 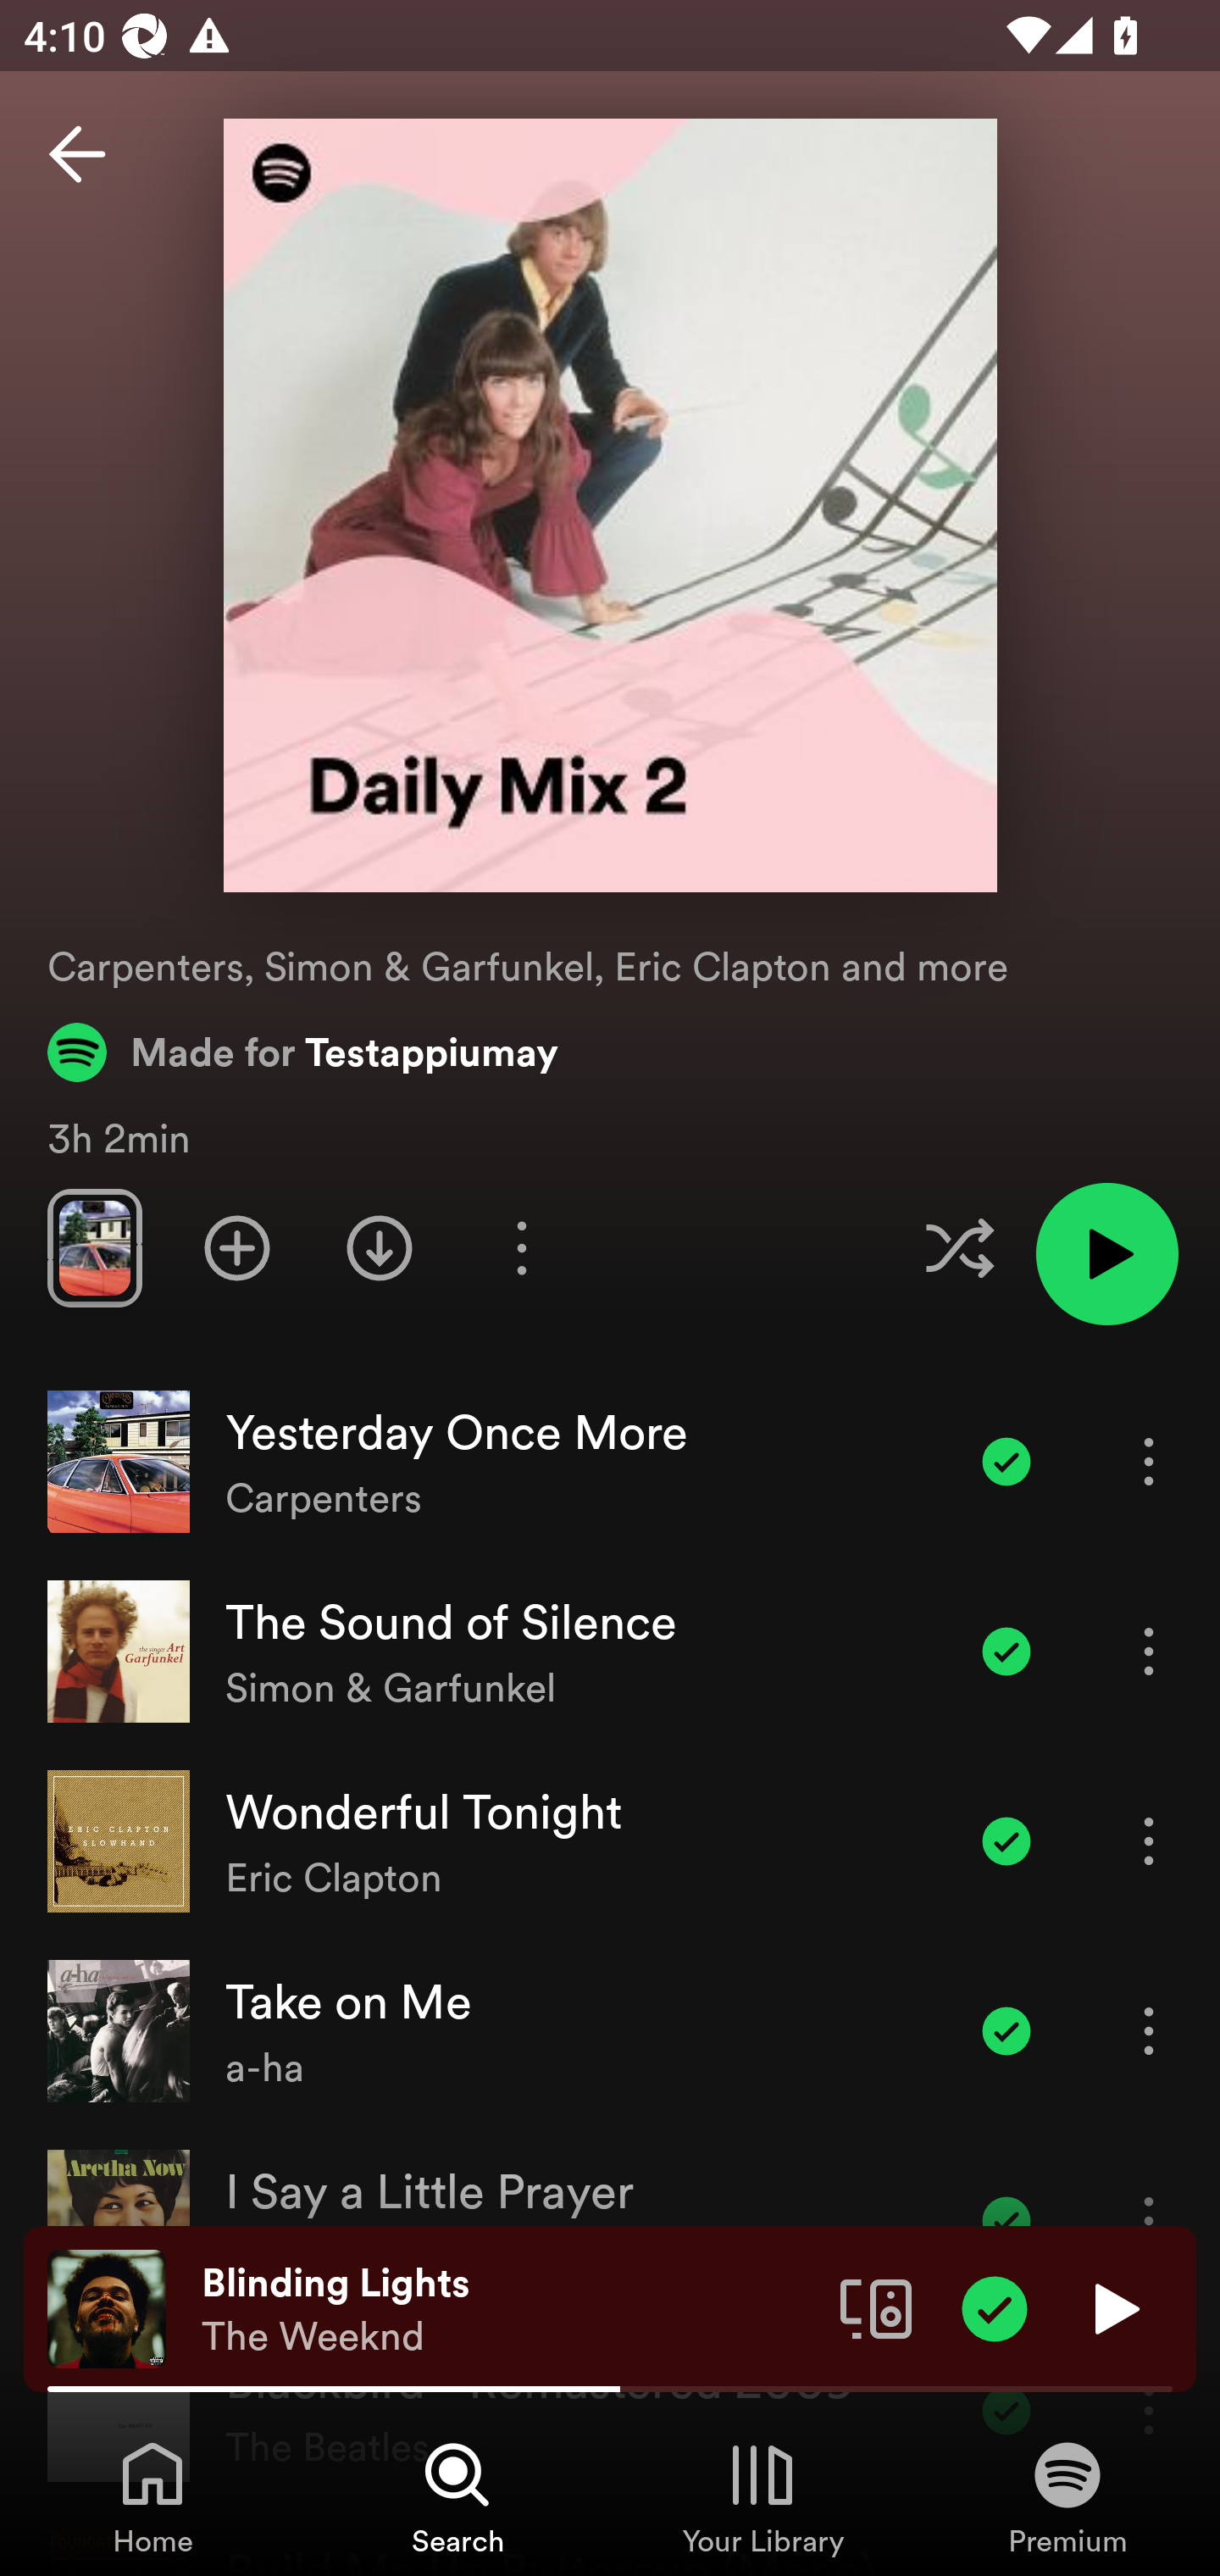 I want to click on Play, so click(x=1113, y=2307).